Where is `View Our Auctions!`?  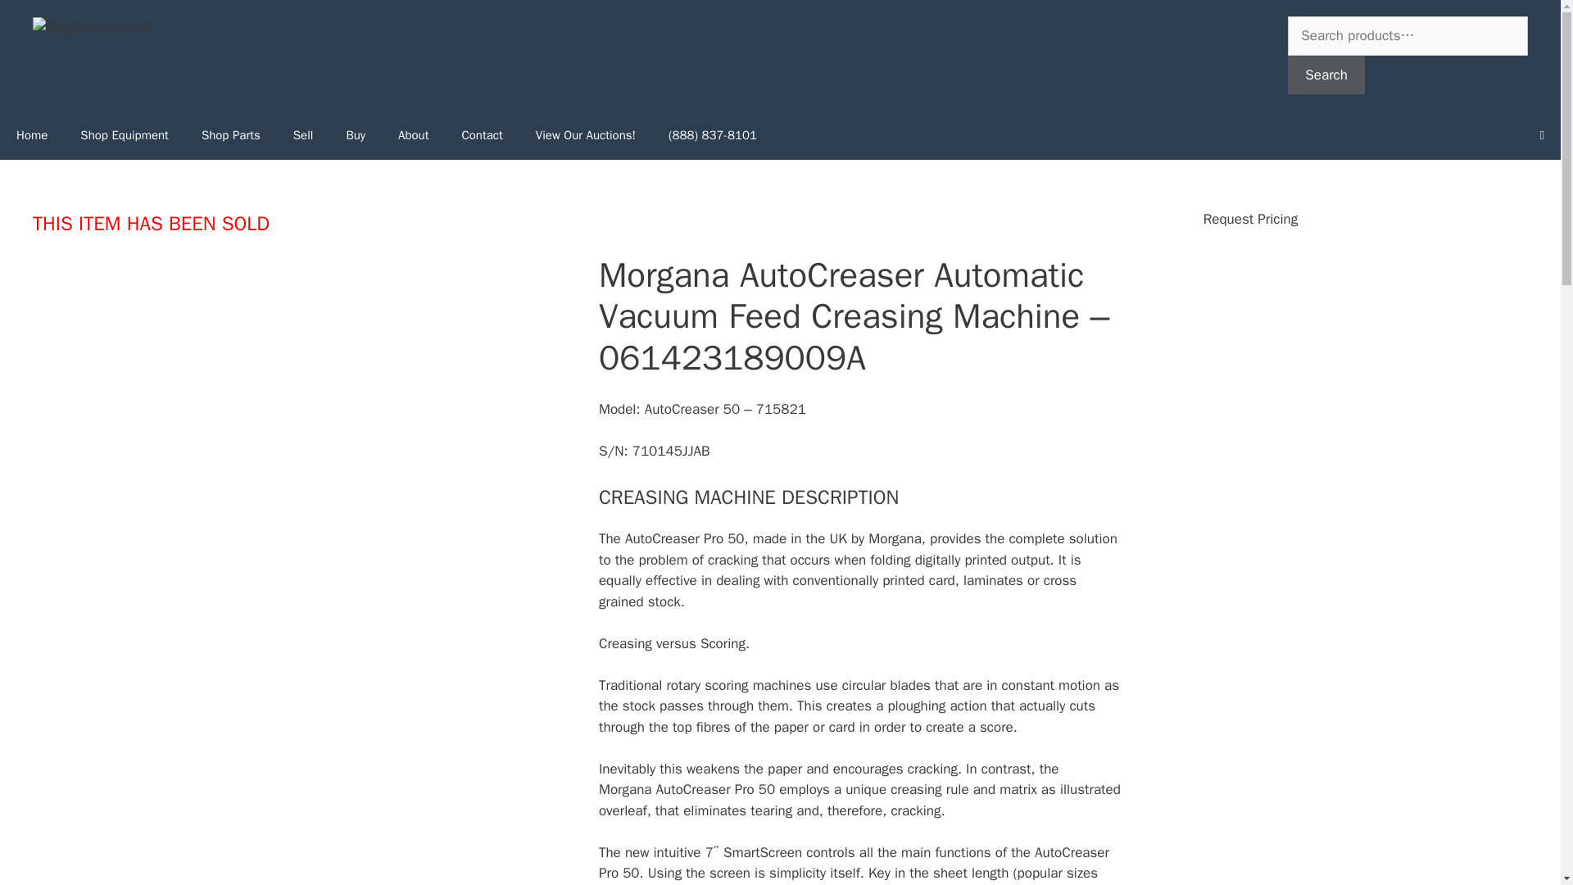
View Our Auctions! is located at coordinates (585, 135).